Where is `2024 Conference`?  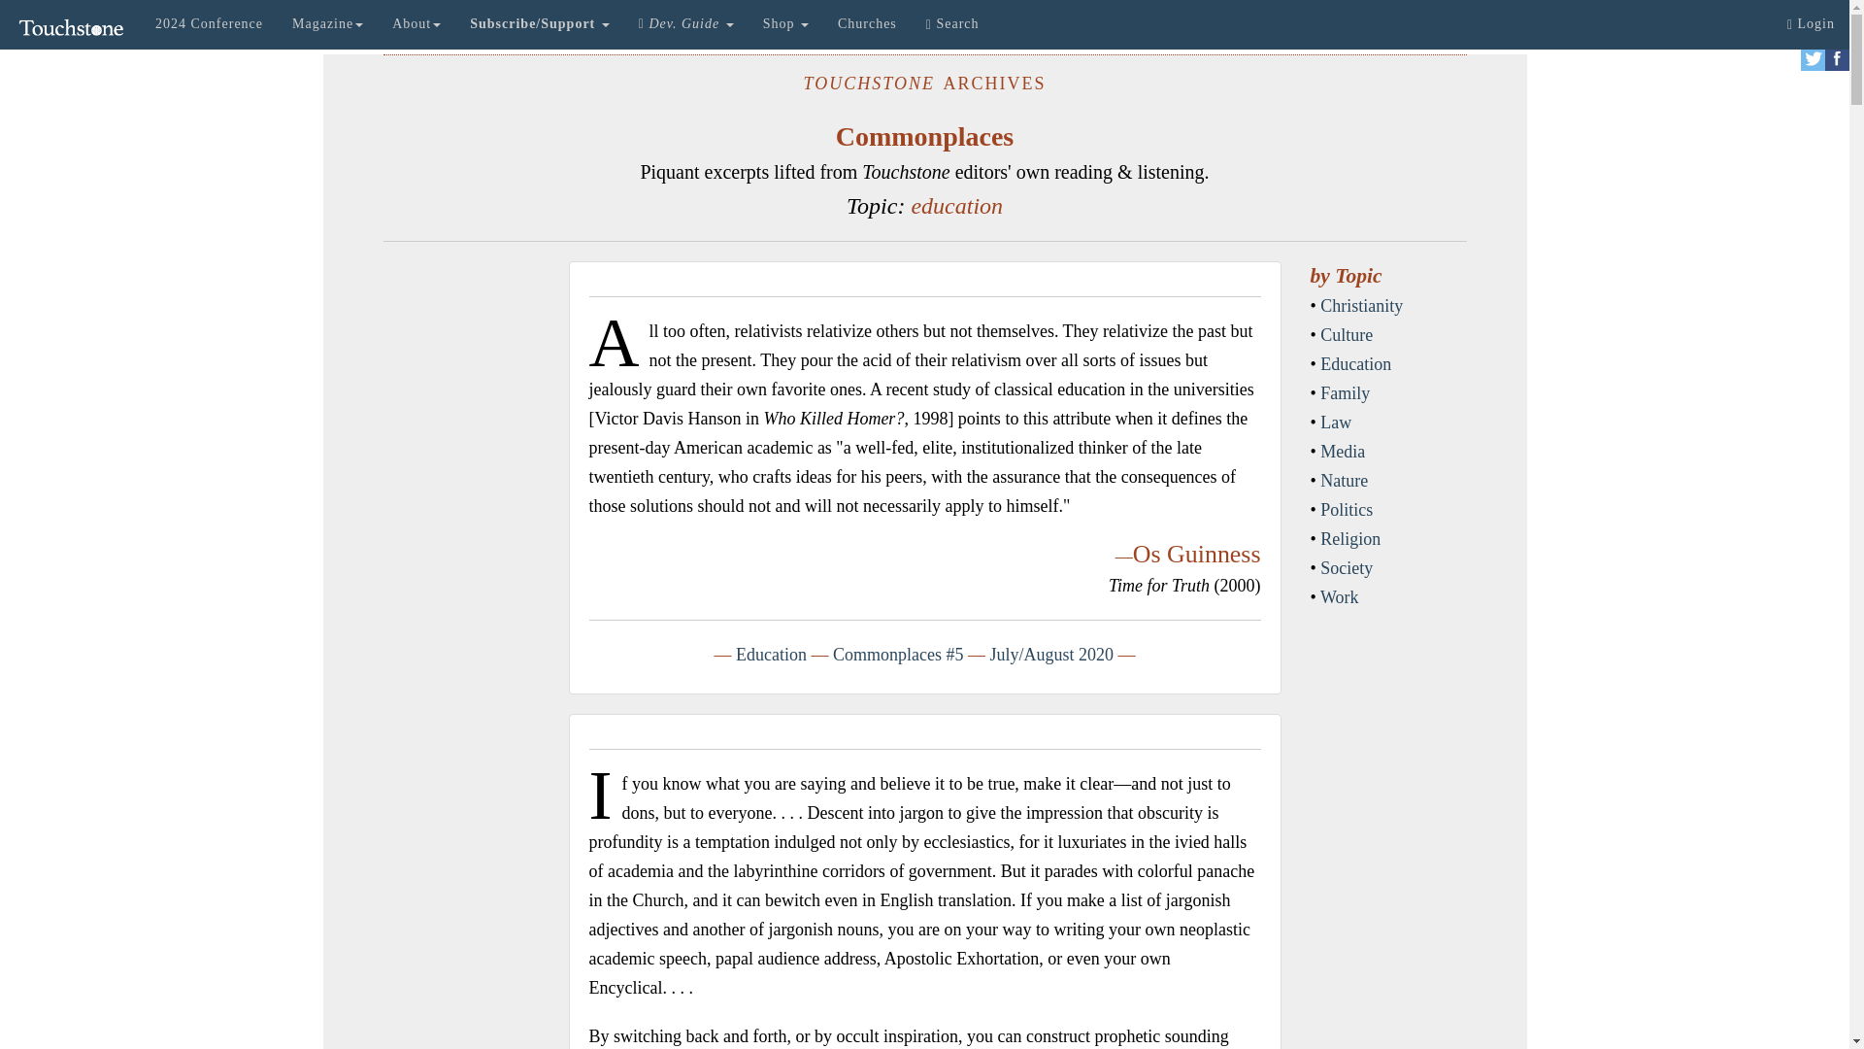 2024 Conference is located at coordinates (210, 23).